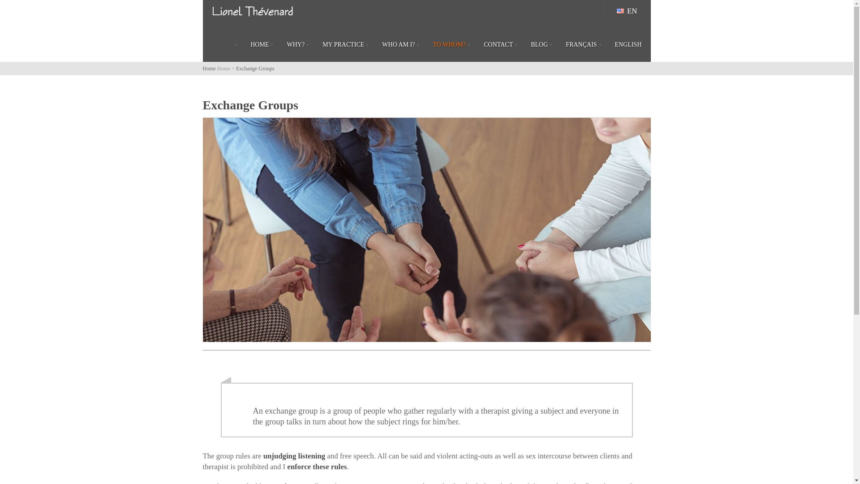 The width and height of the screenshot is (860, 484). What do you see at coordinates (399, 45) in the screenshot?
I see `WHO AM I?` at bounding box center [399, 45].